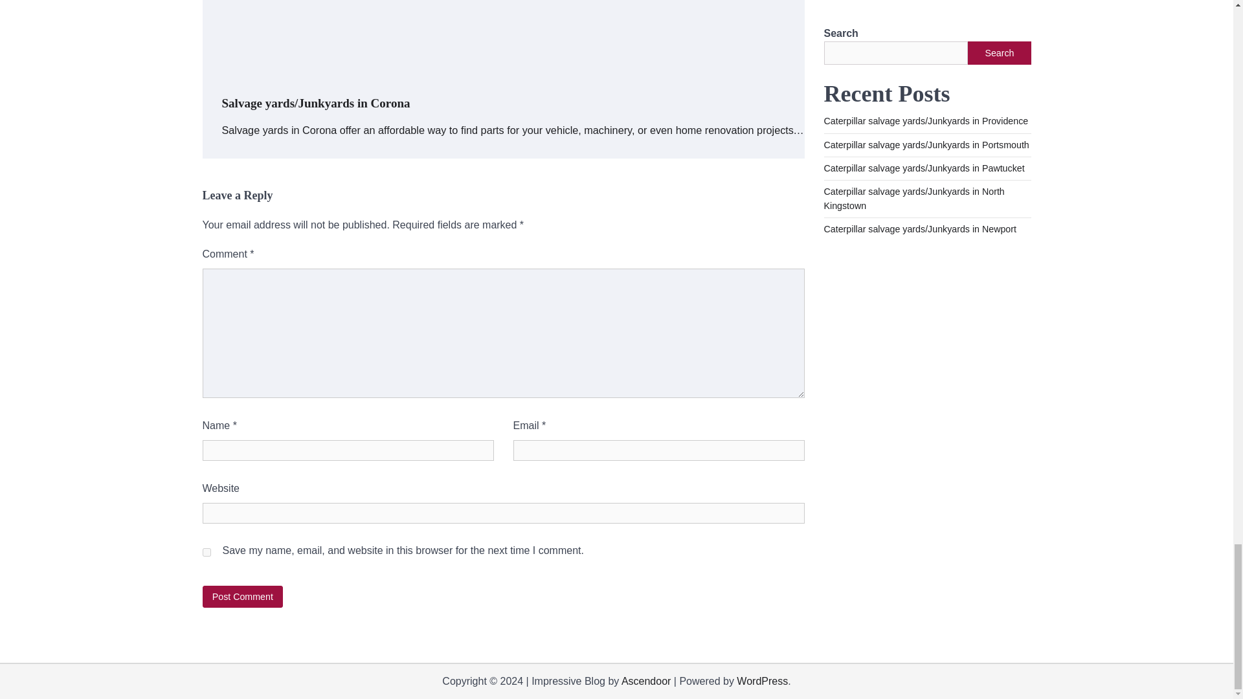 Image resolution: width=1243 pixels, height=699 pixels. What do you see at coordinates (242, 597) in the screenshot?
I see `Post Comment` at bounding box center [242, 597].